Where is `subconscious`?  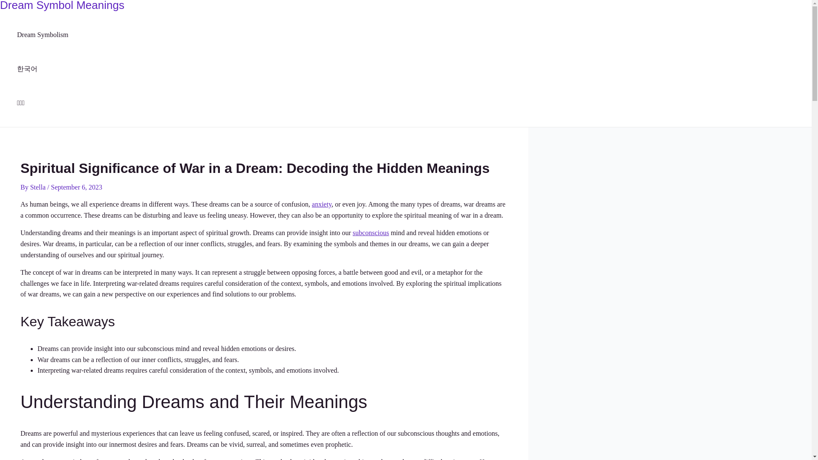 subconscious is located at coordinates (371, 233).